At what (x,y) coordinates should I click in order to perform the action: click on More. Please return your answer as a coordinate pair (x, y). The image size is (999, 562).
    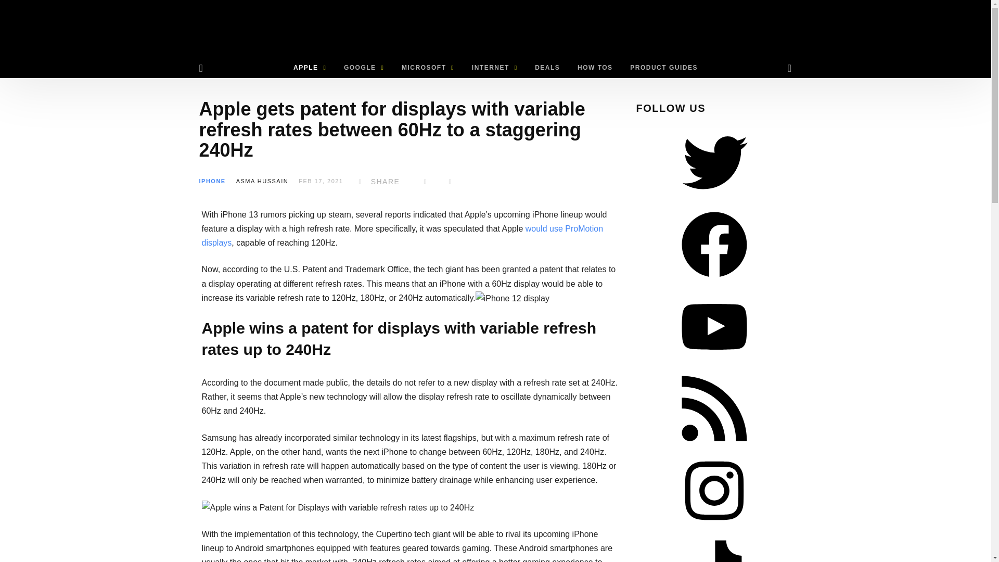
    Looking at the image, I should click on (451, 182).